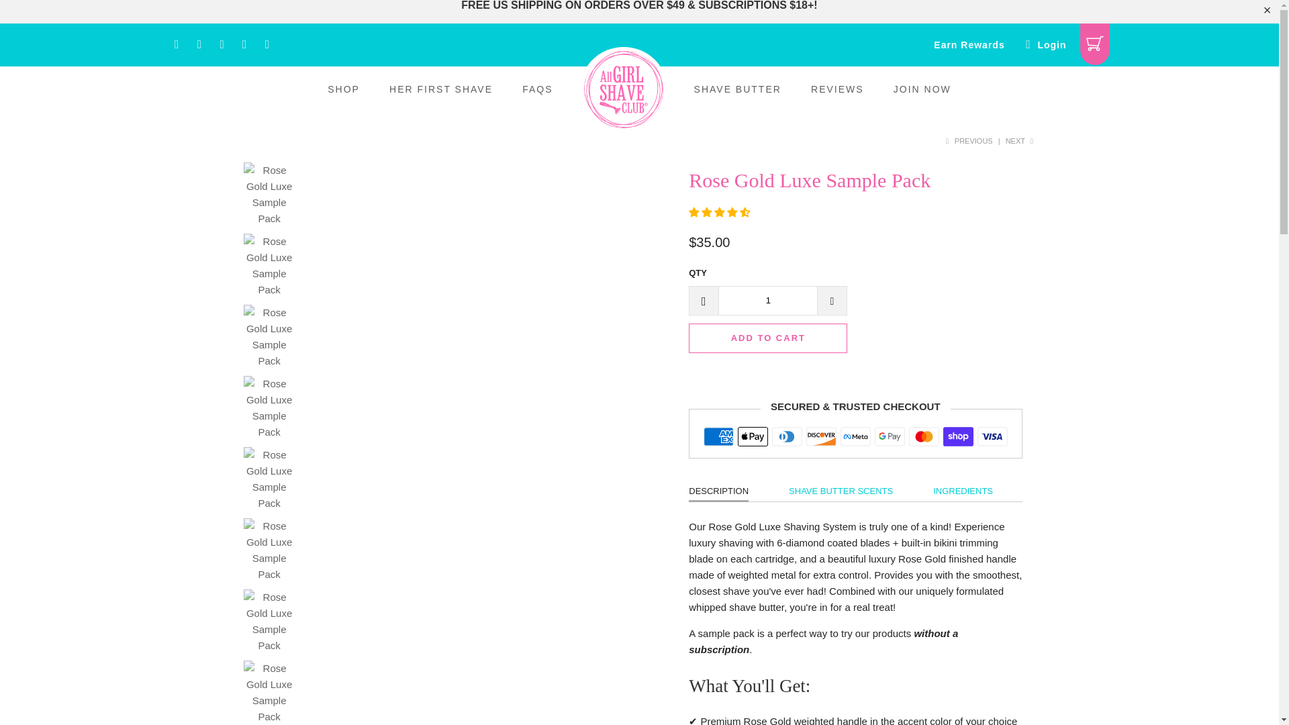 This screenshot has width=1289, height=725. I want to click on Previous, so click(967, 141).